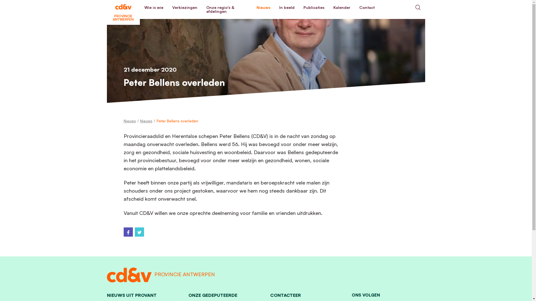  I want to click on In beeld, so click(287, 8).